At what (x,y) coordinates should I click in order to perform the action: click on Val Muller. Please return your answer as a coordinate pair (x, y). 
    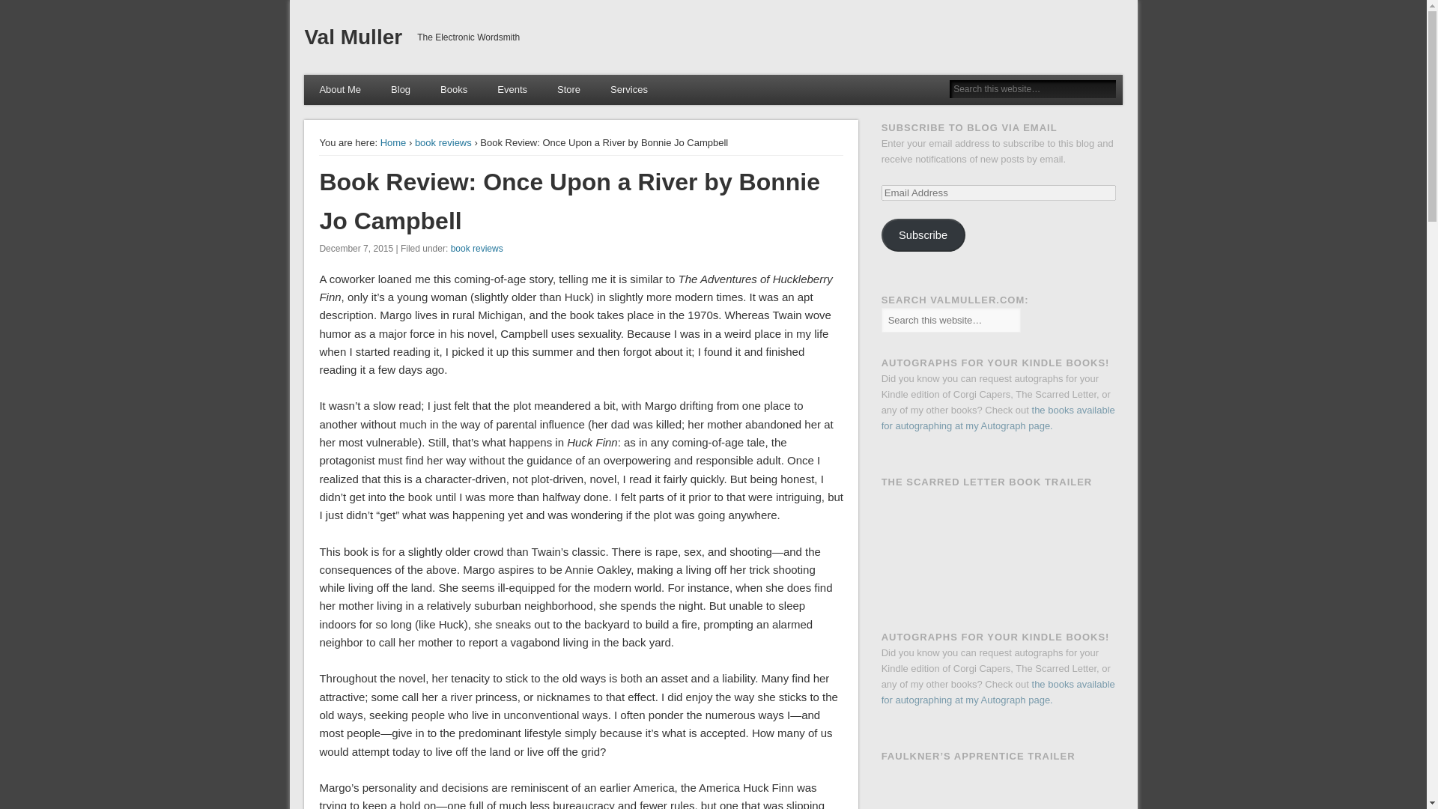
    Looking at the image, I should click on (353, 36).